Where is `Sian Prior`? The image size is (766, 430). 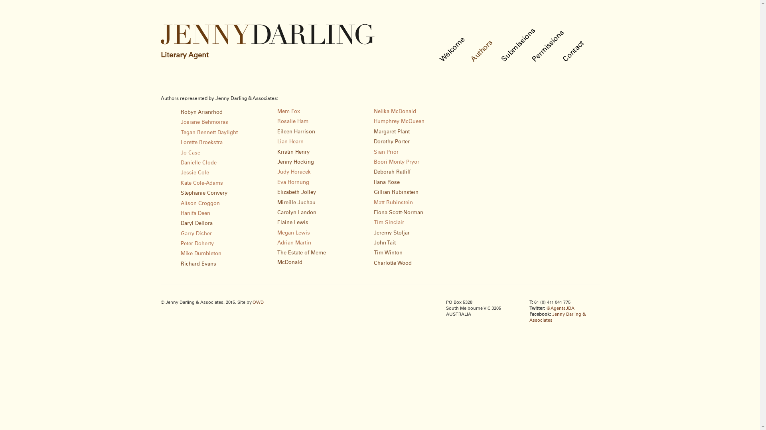
Sian Prior is located at coordinates (386, 152).